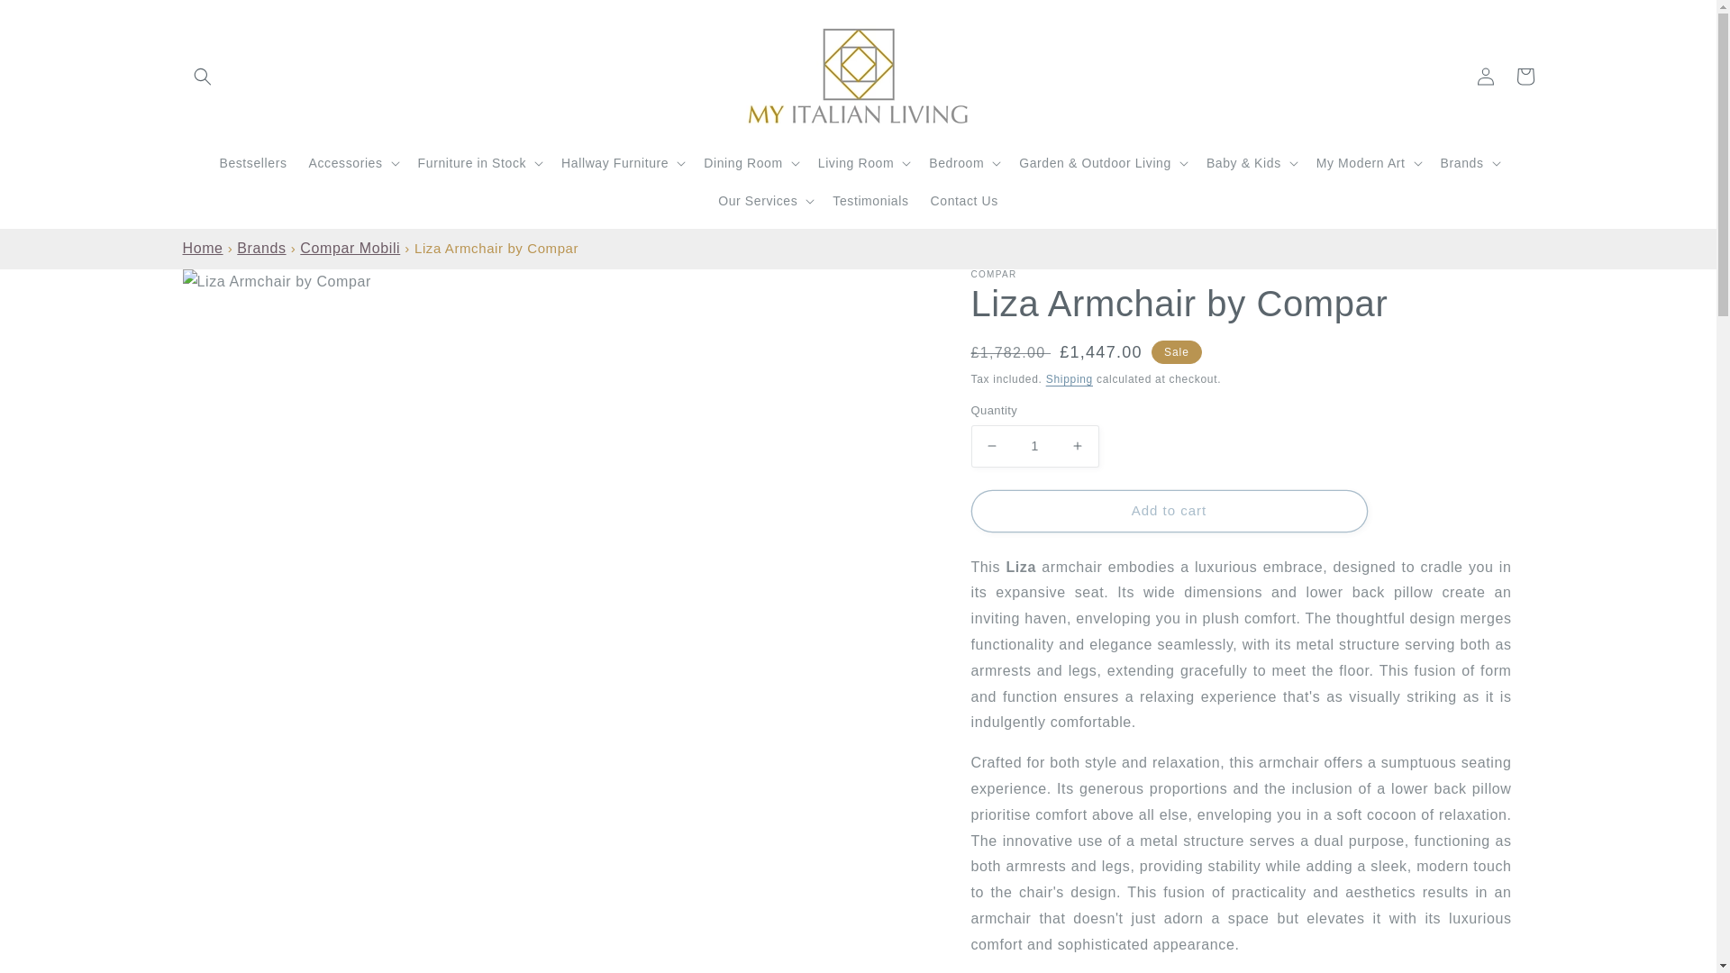 The image size is (1730, 973). What do you see at coordinates (261, 248) in the screenshot?
I see `Brands` at bounding box center [261, 248].